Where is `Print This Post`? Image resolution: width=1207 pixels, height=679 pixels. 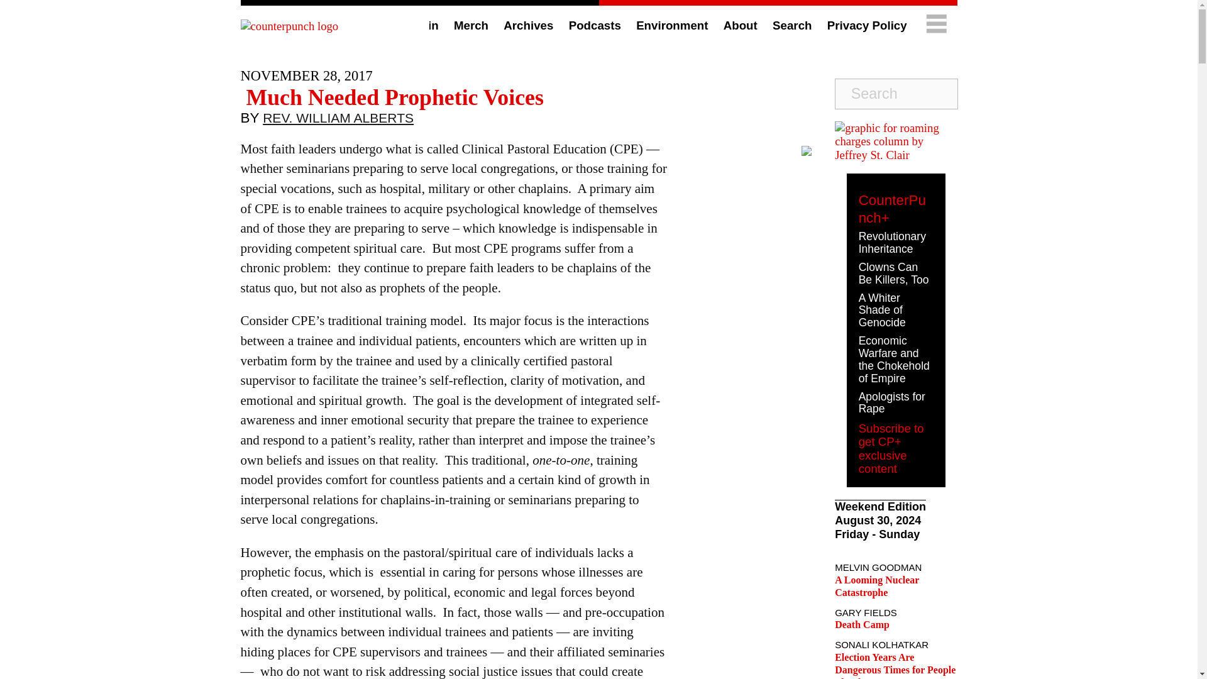
Print This Post is located at coordinates (806, 151).